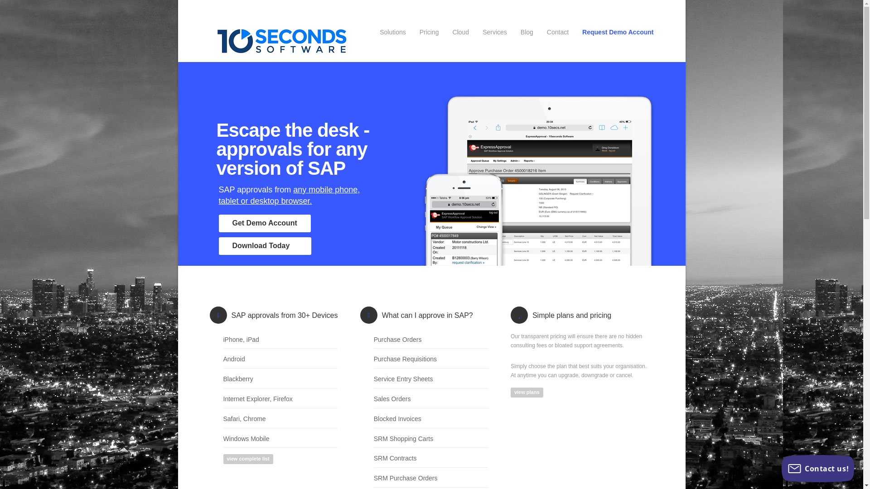 This screenshot has height=489, width=870. I want to click on Contact us!, so click(818, 469).